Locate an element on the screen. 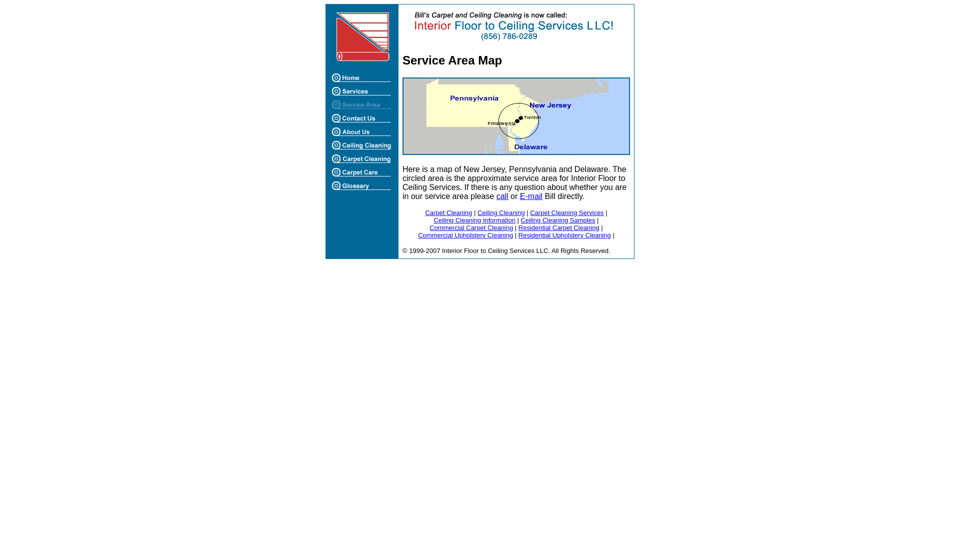  E-mail is located at coordinates (531, 196).